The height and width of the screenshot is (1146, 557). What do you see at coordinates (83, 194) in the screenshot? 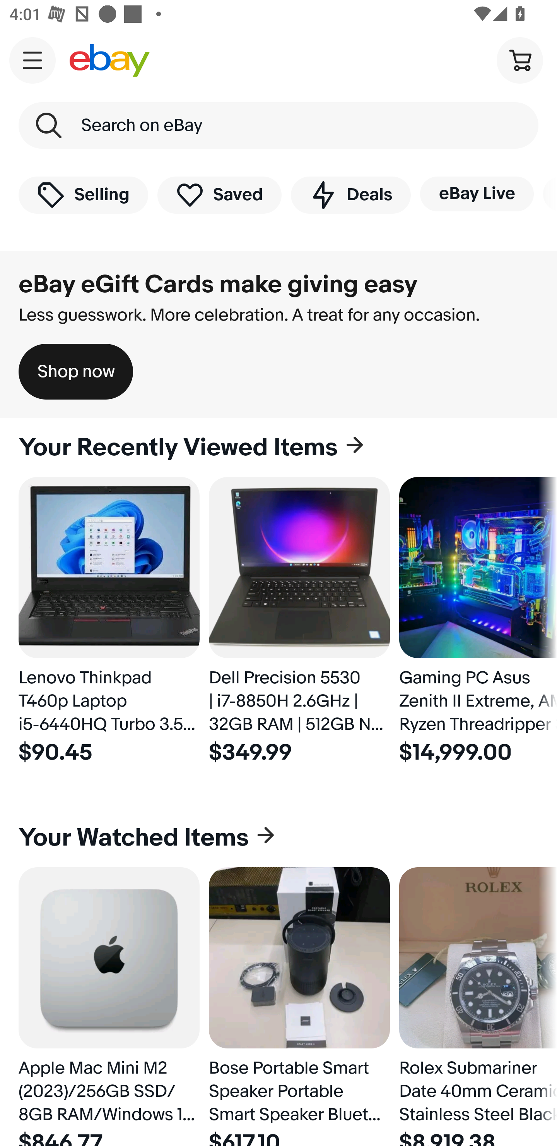
I see `Selling` at bounding box center [83, 194].